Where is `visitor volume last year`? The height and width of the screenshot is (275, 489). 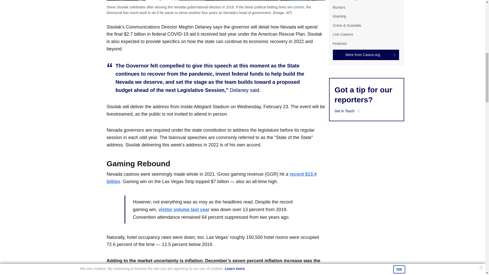
visitor volume last year is located at coordinates (184, 209).